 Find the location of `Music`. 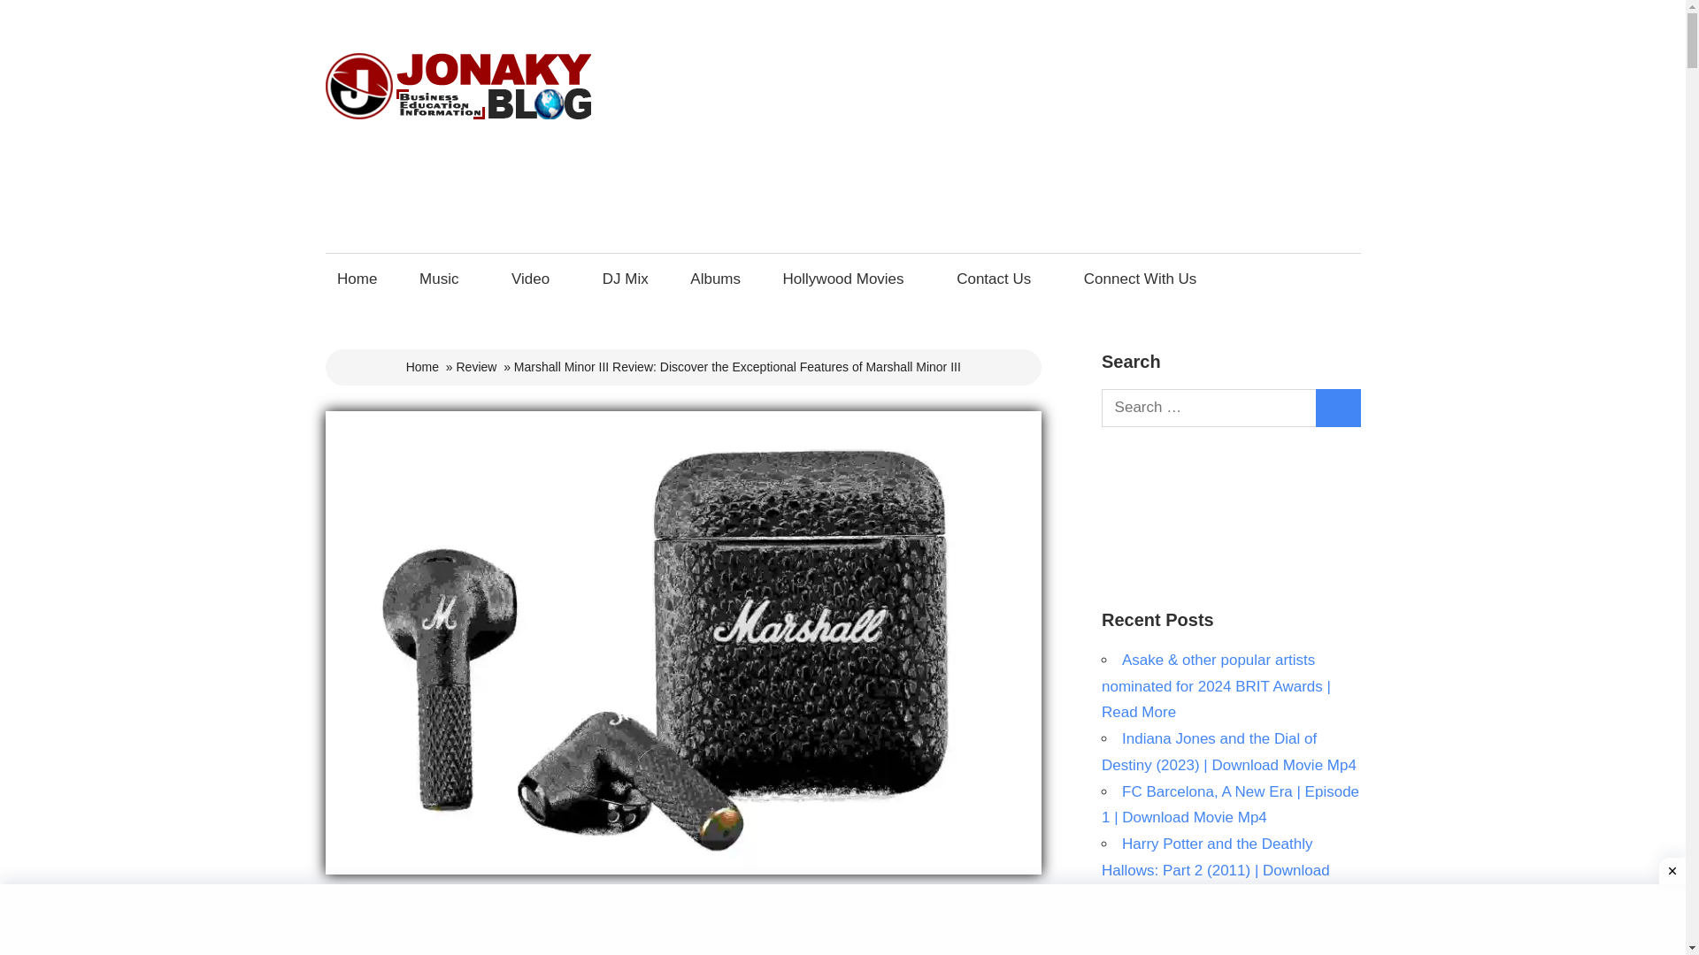

Music is located at coordinates (444, 279).